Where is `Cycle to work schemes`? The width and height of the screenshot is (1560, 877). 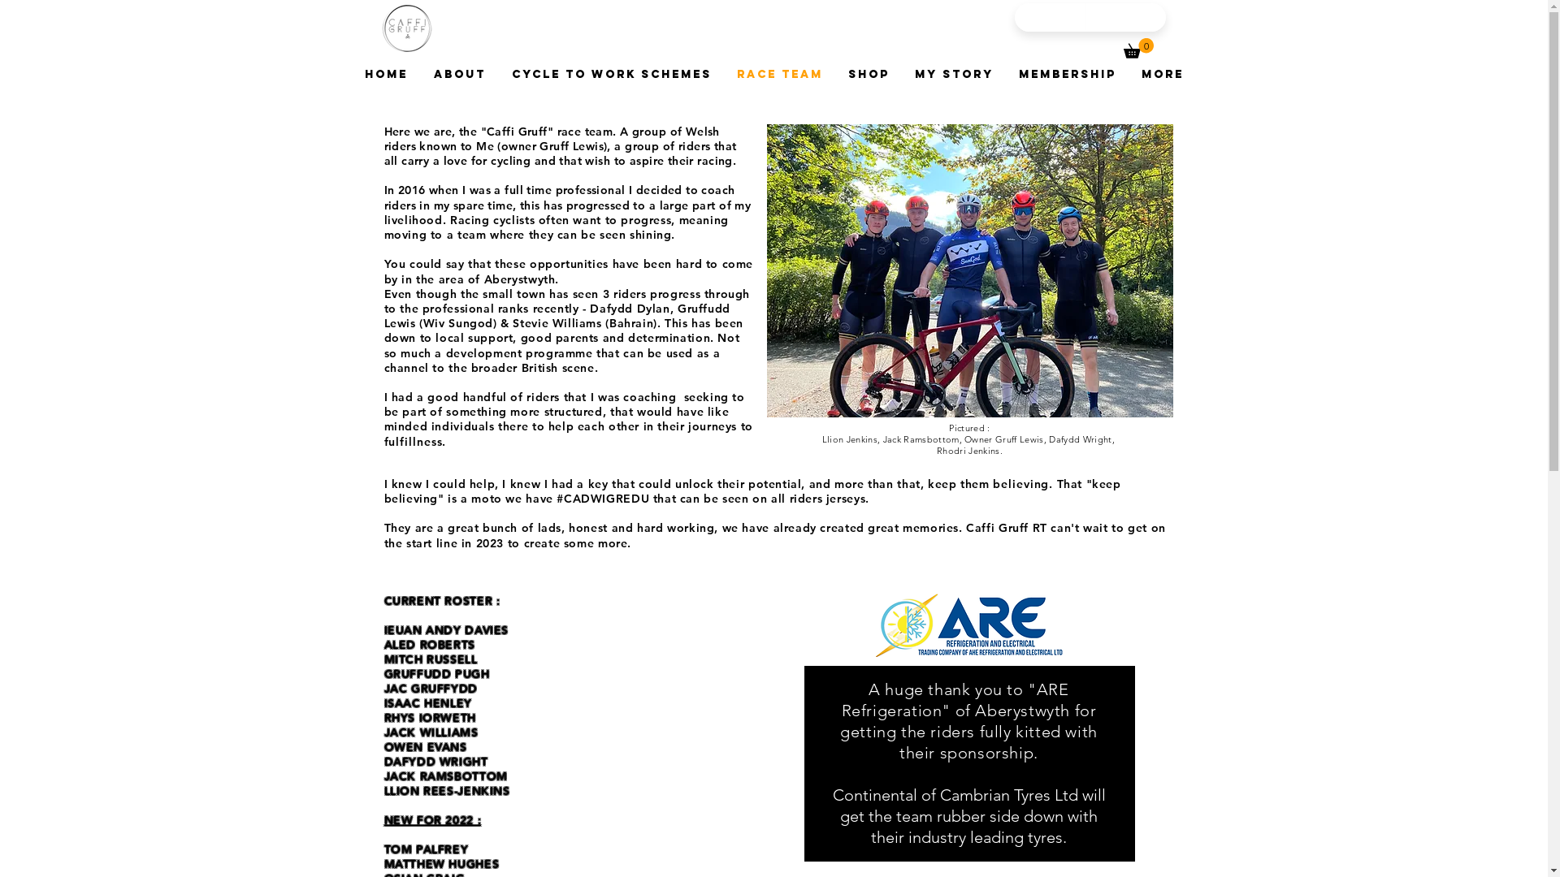
Cycle to work schemes is located at coordinates (612, 75).